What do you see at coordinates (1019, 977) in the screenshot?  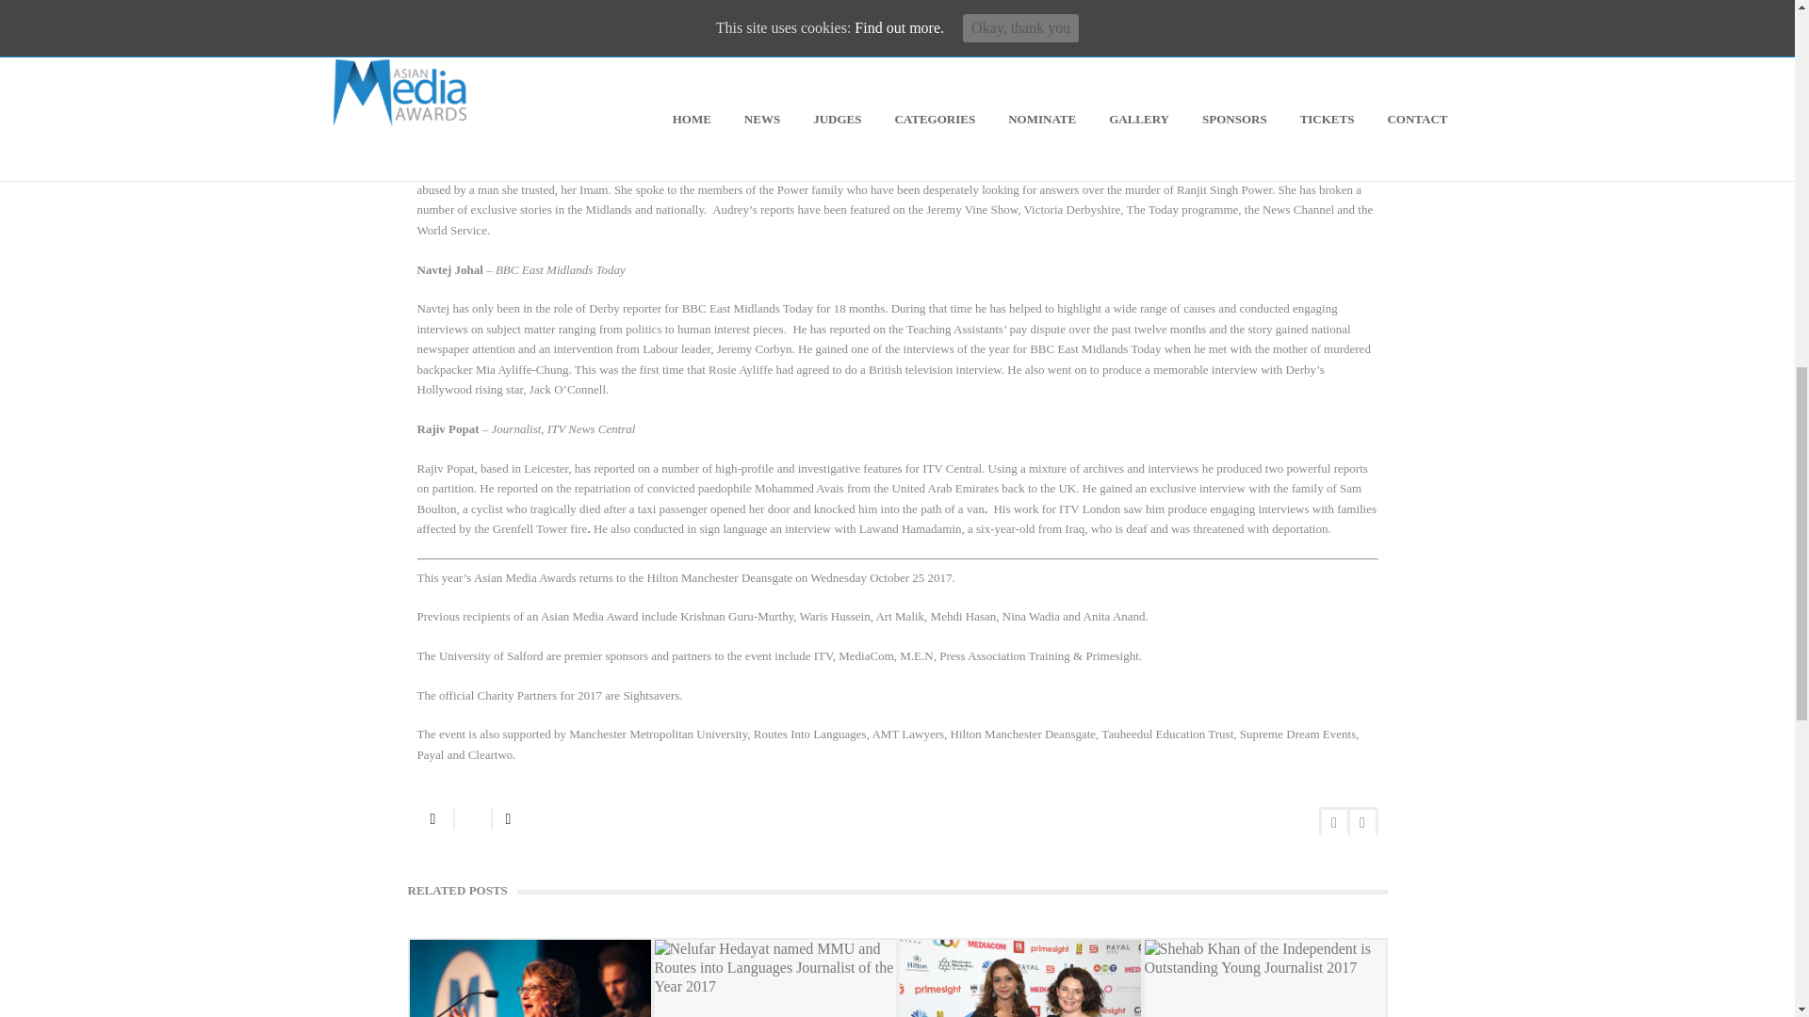 I see `The Traffickers wins Best Investigation Award 2017` at bounding box center [1019, 977].